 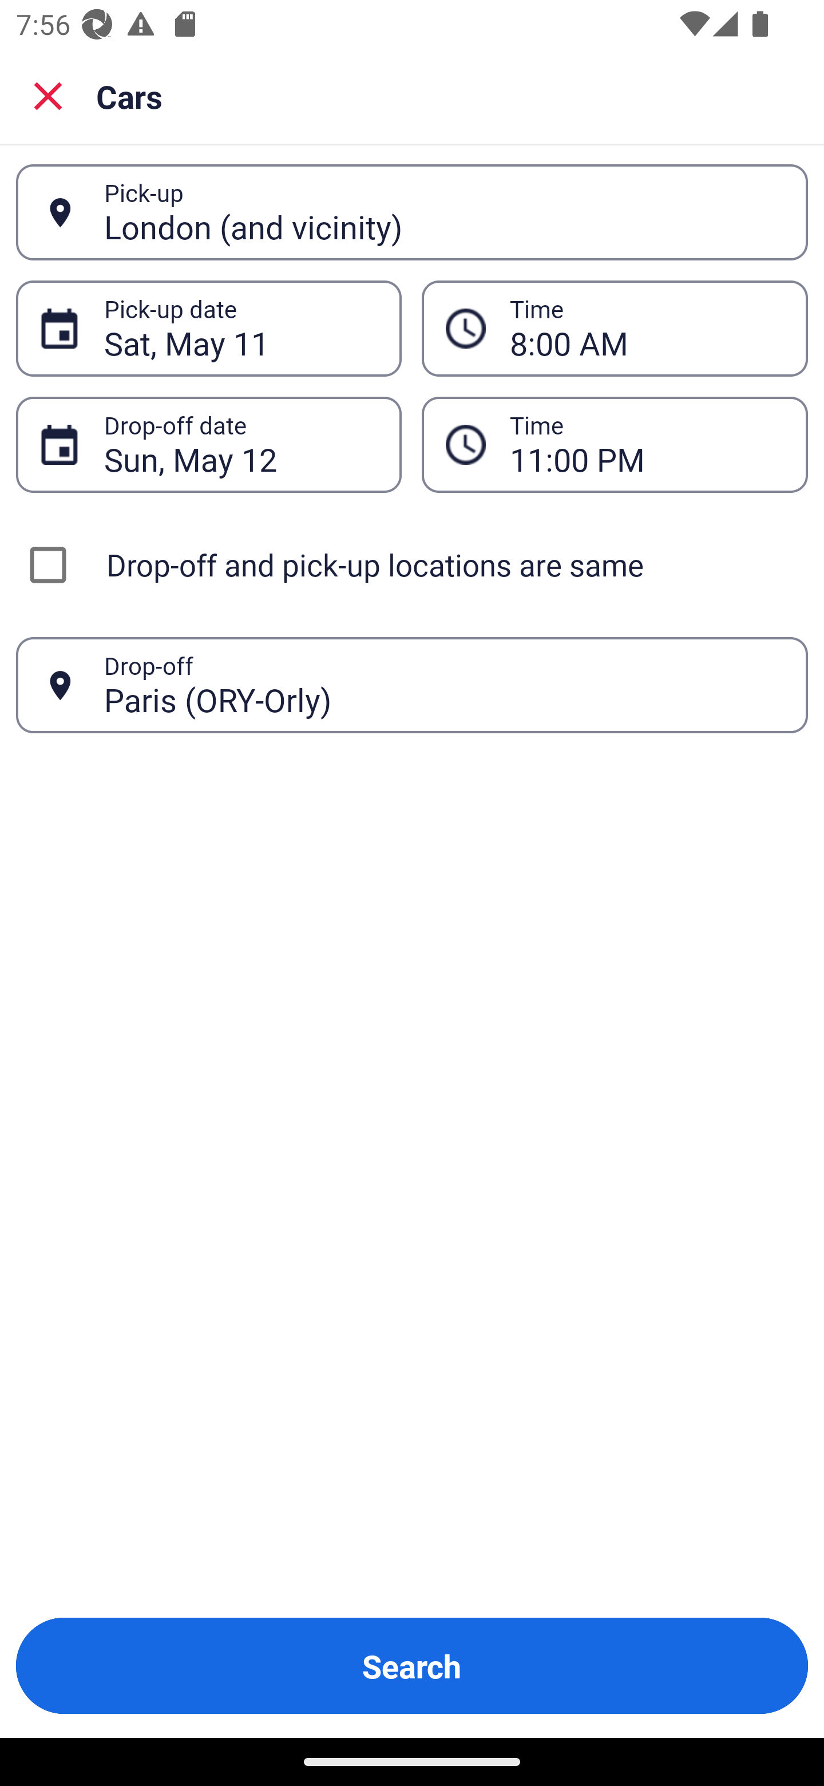 I want to click on Drop-off and pick-up locations are same, so click(x=412, y=564).